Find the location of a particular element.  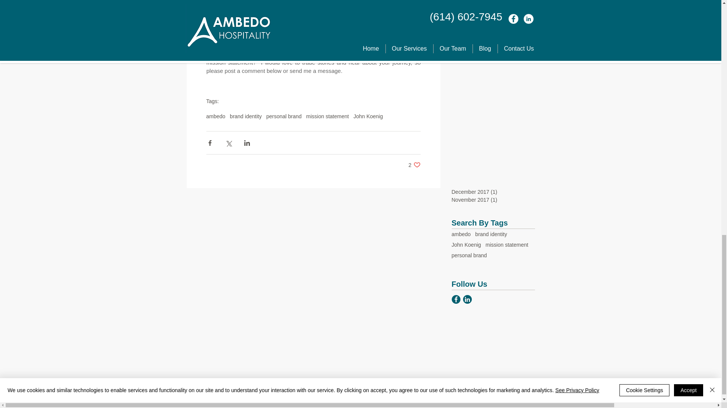

brand identity is located at coordinates (491, 234).